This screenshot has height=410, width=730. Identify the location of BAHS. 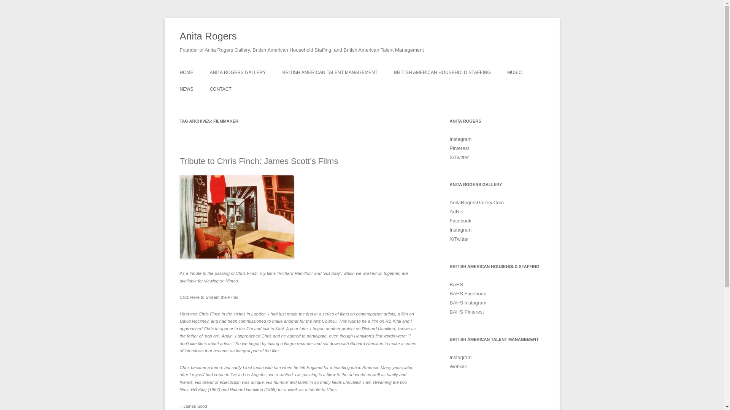
(456, 284).